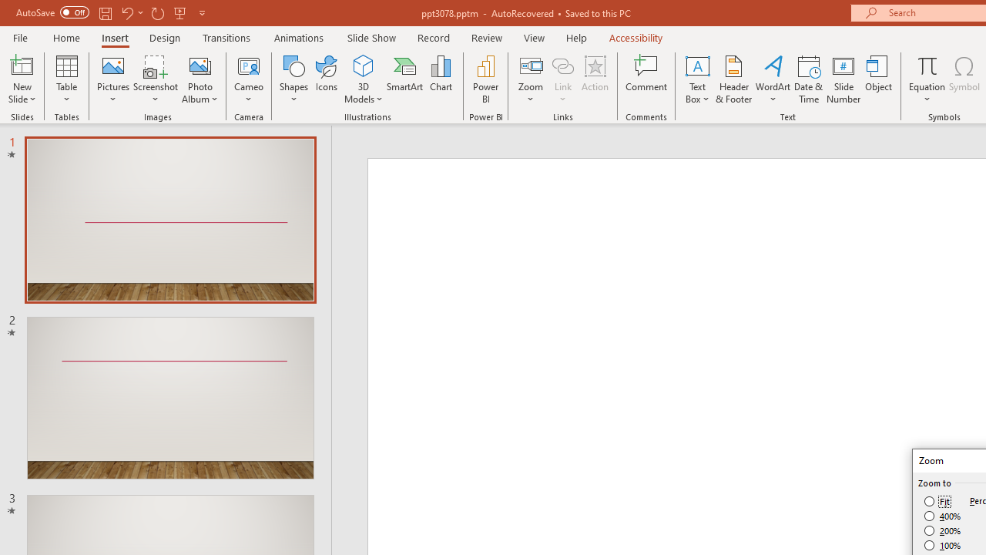  I want to click on Link, so click(563, 65).